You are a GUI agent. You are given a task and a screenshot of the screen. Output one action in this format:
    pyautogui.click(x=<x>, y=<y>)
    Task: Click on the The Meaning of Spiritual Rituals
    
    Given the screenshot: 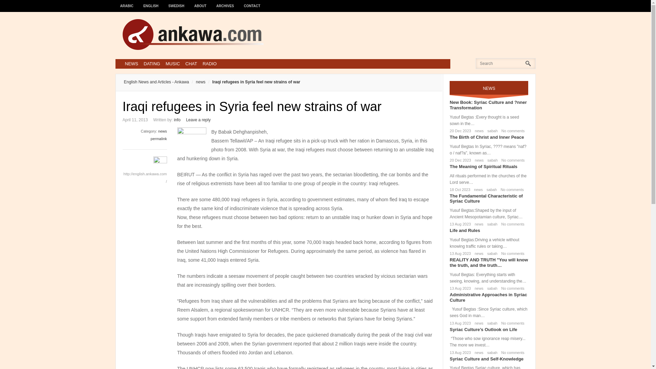 What is the action you would take?
    pyautogui.click(x=483, y=166)
    